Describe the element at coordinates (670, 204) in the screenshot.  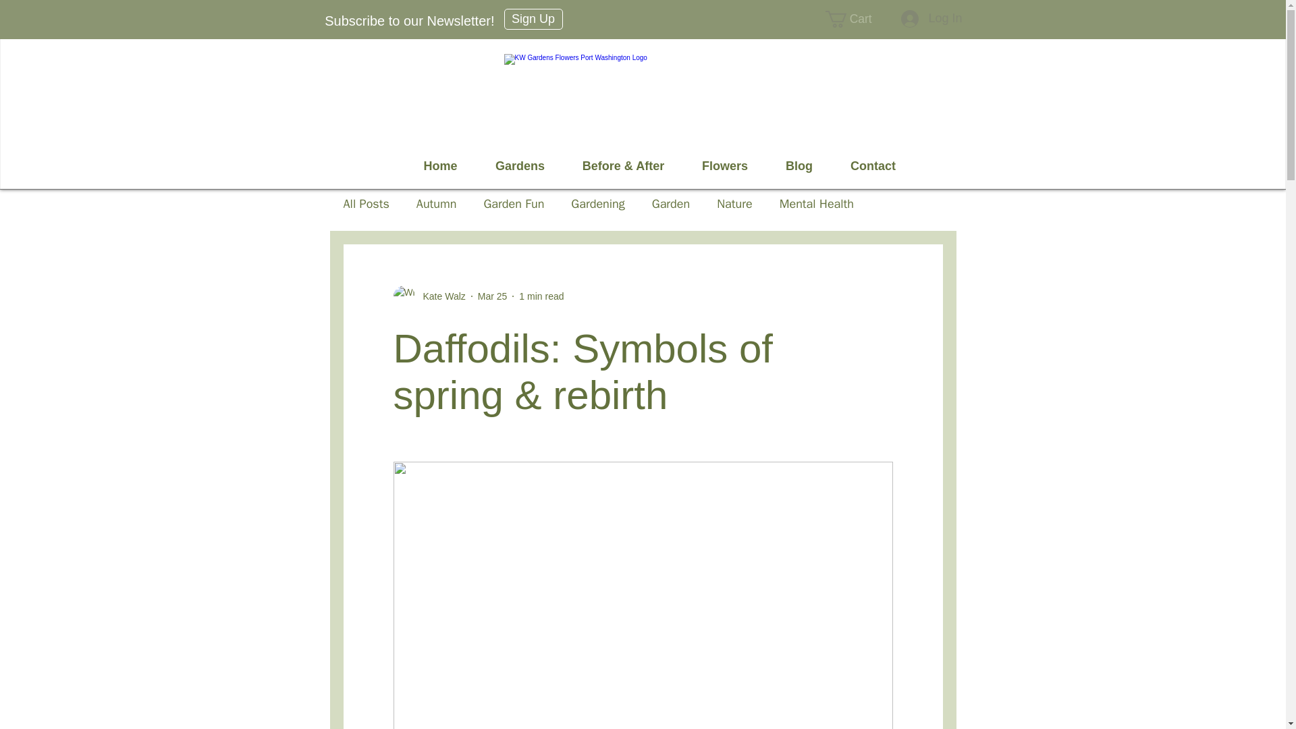
I see `Garden` at that location.